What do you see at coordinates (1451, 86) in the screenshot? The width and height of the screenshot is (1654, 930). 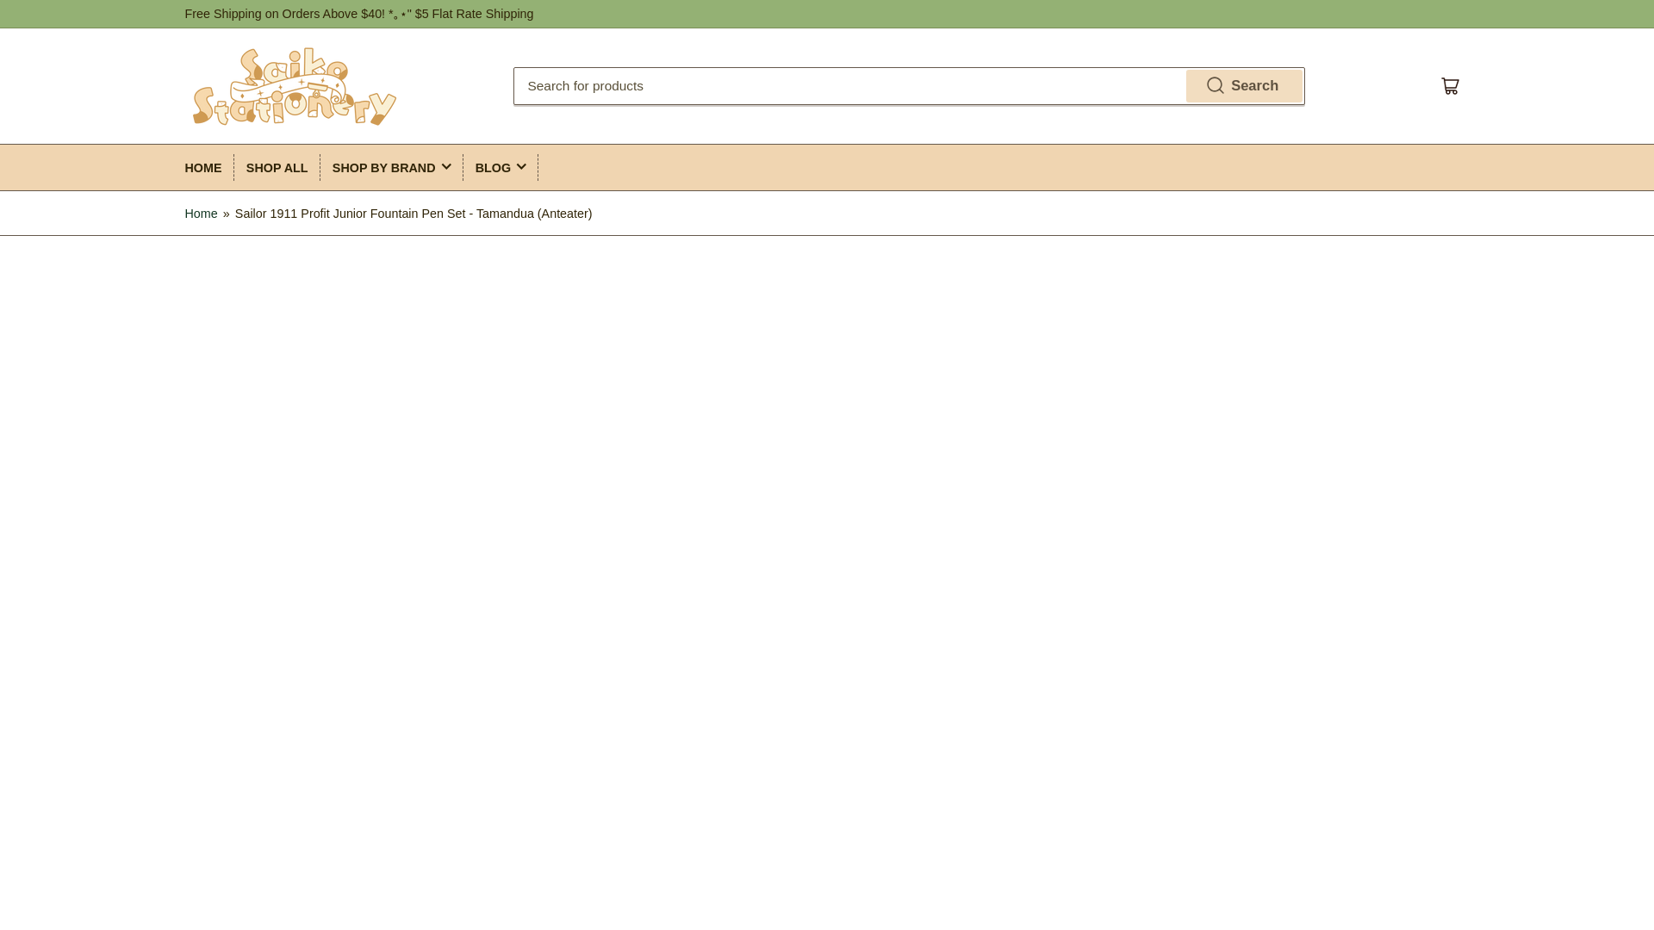 I see `Open mini cart` at bounding box center [1451, 86].